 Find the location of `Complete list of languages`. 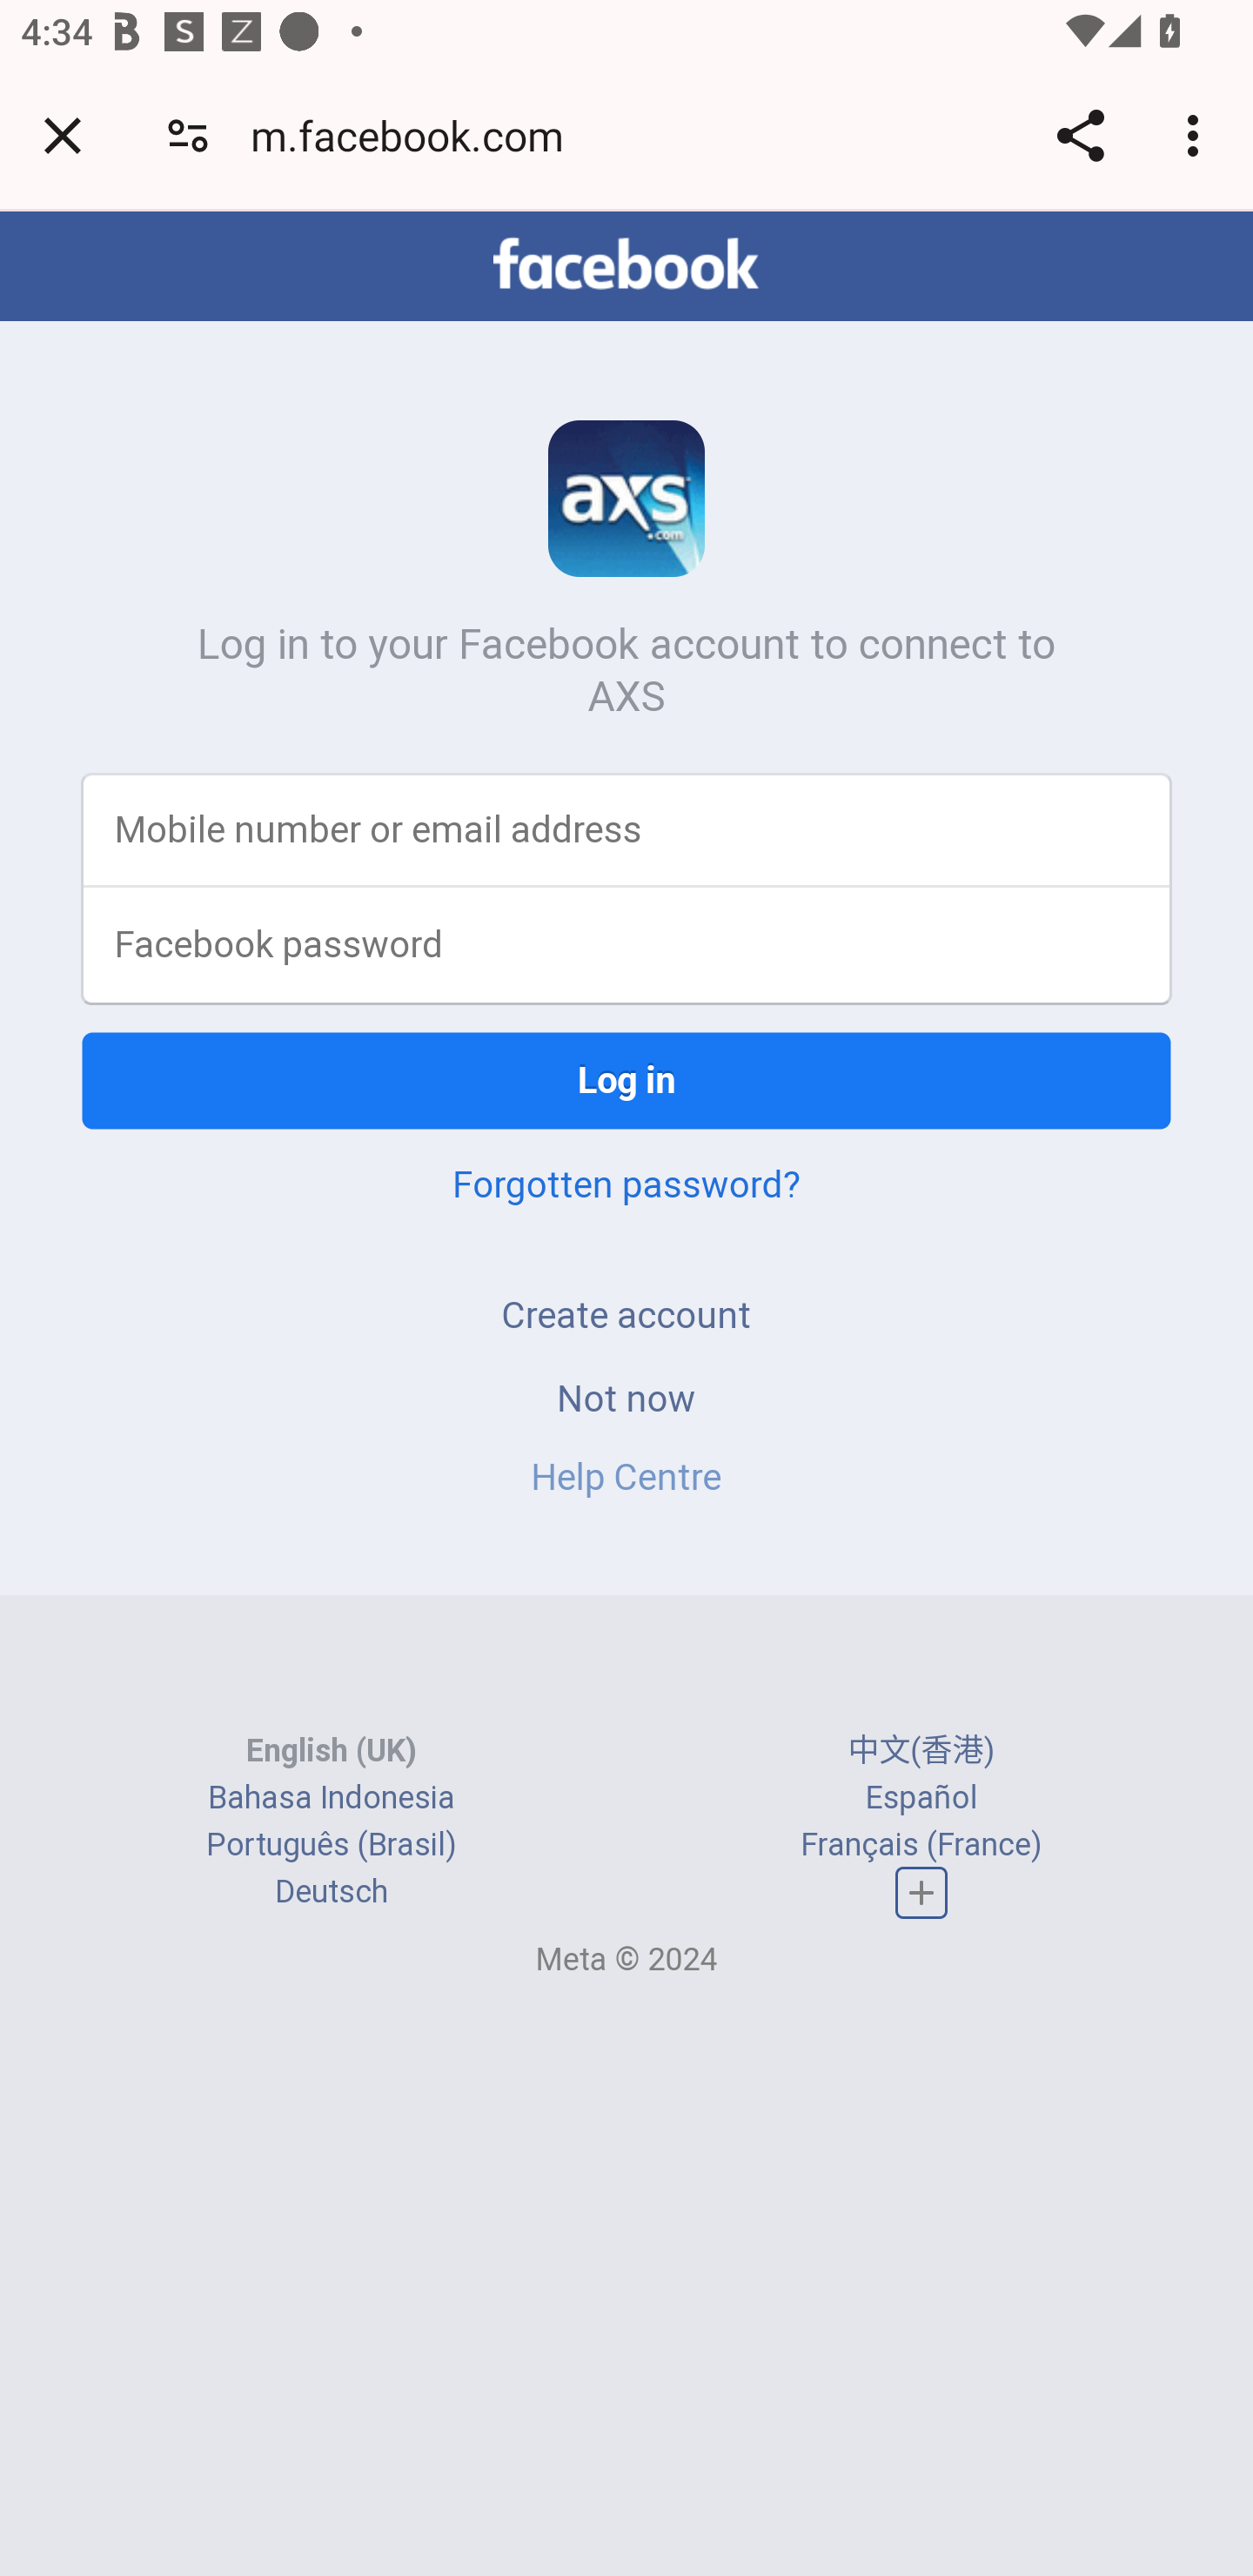

Complete list of languages is located at coordinates (921, 1894).